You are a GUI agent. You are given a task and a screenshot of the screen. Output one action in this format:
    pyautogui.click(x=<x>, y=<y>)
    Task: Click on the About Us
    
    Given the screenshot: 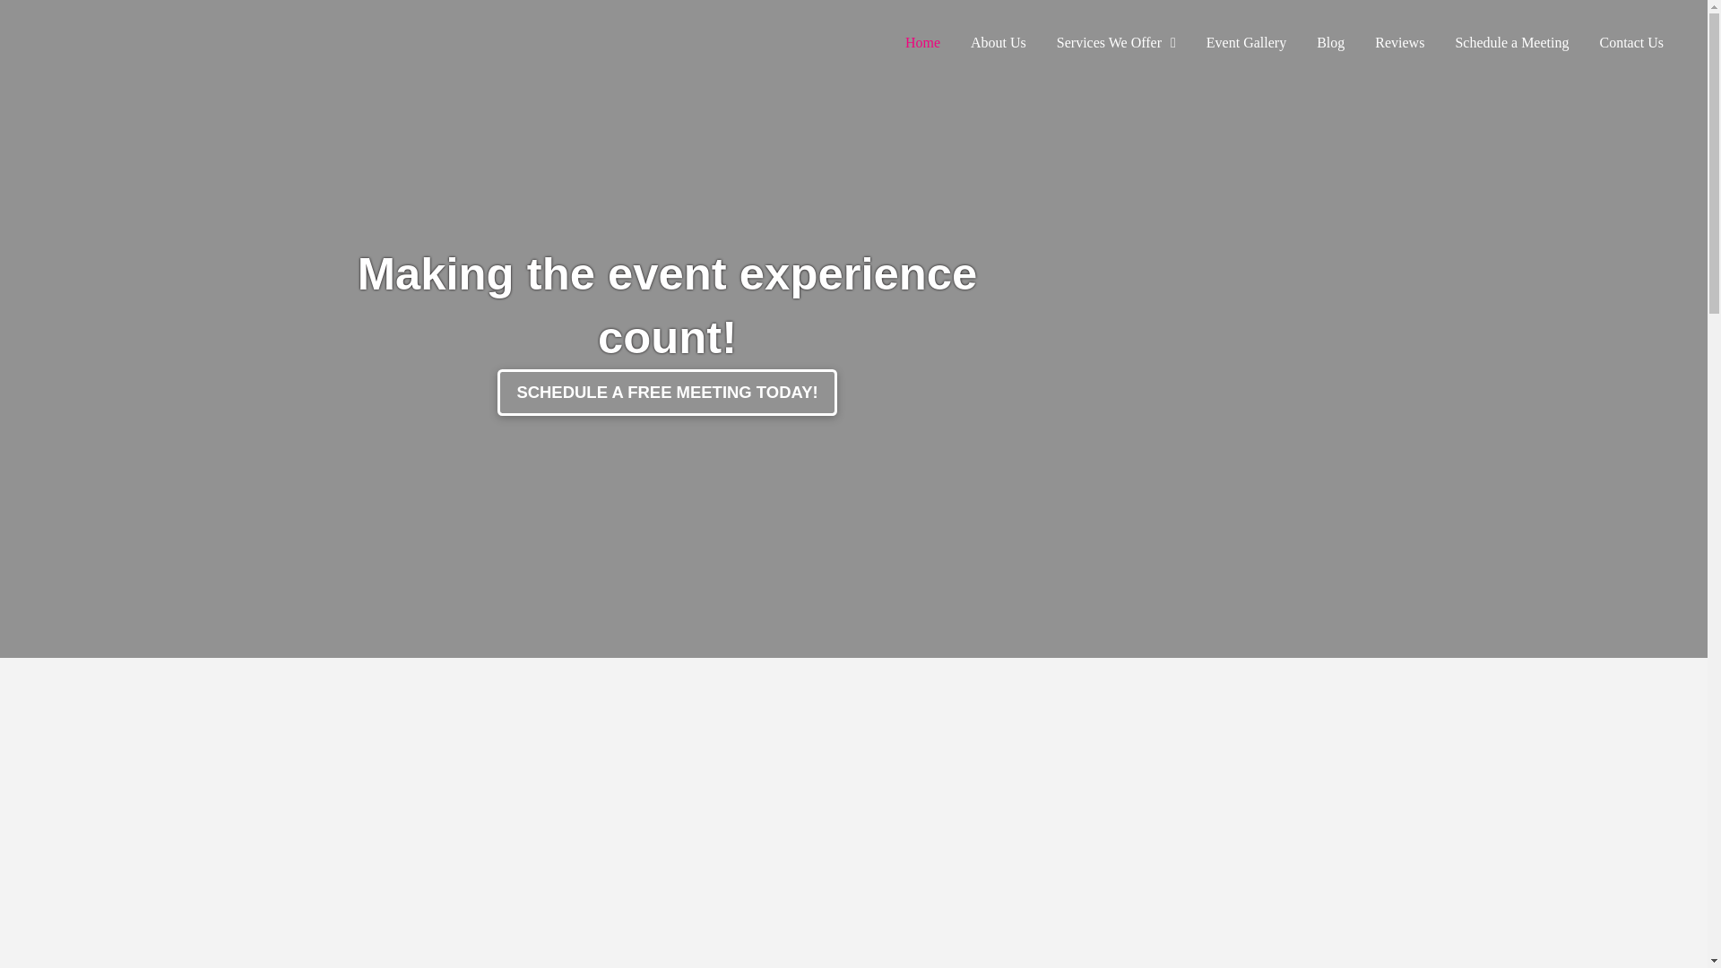 What is the action you would take?
    pyautogui.click(x=998, y=43)
    